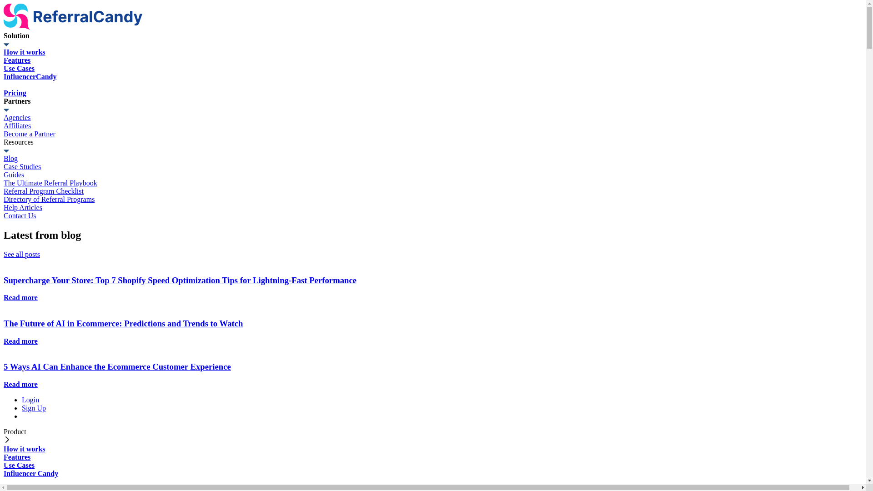 Image resolution: width=873 pixels, height=491 pixels. Describe the element at coordinates (433, 93) in the screenshot. I see `Pricing` at that location.